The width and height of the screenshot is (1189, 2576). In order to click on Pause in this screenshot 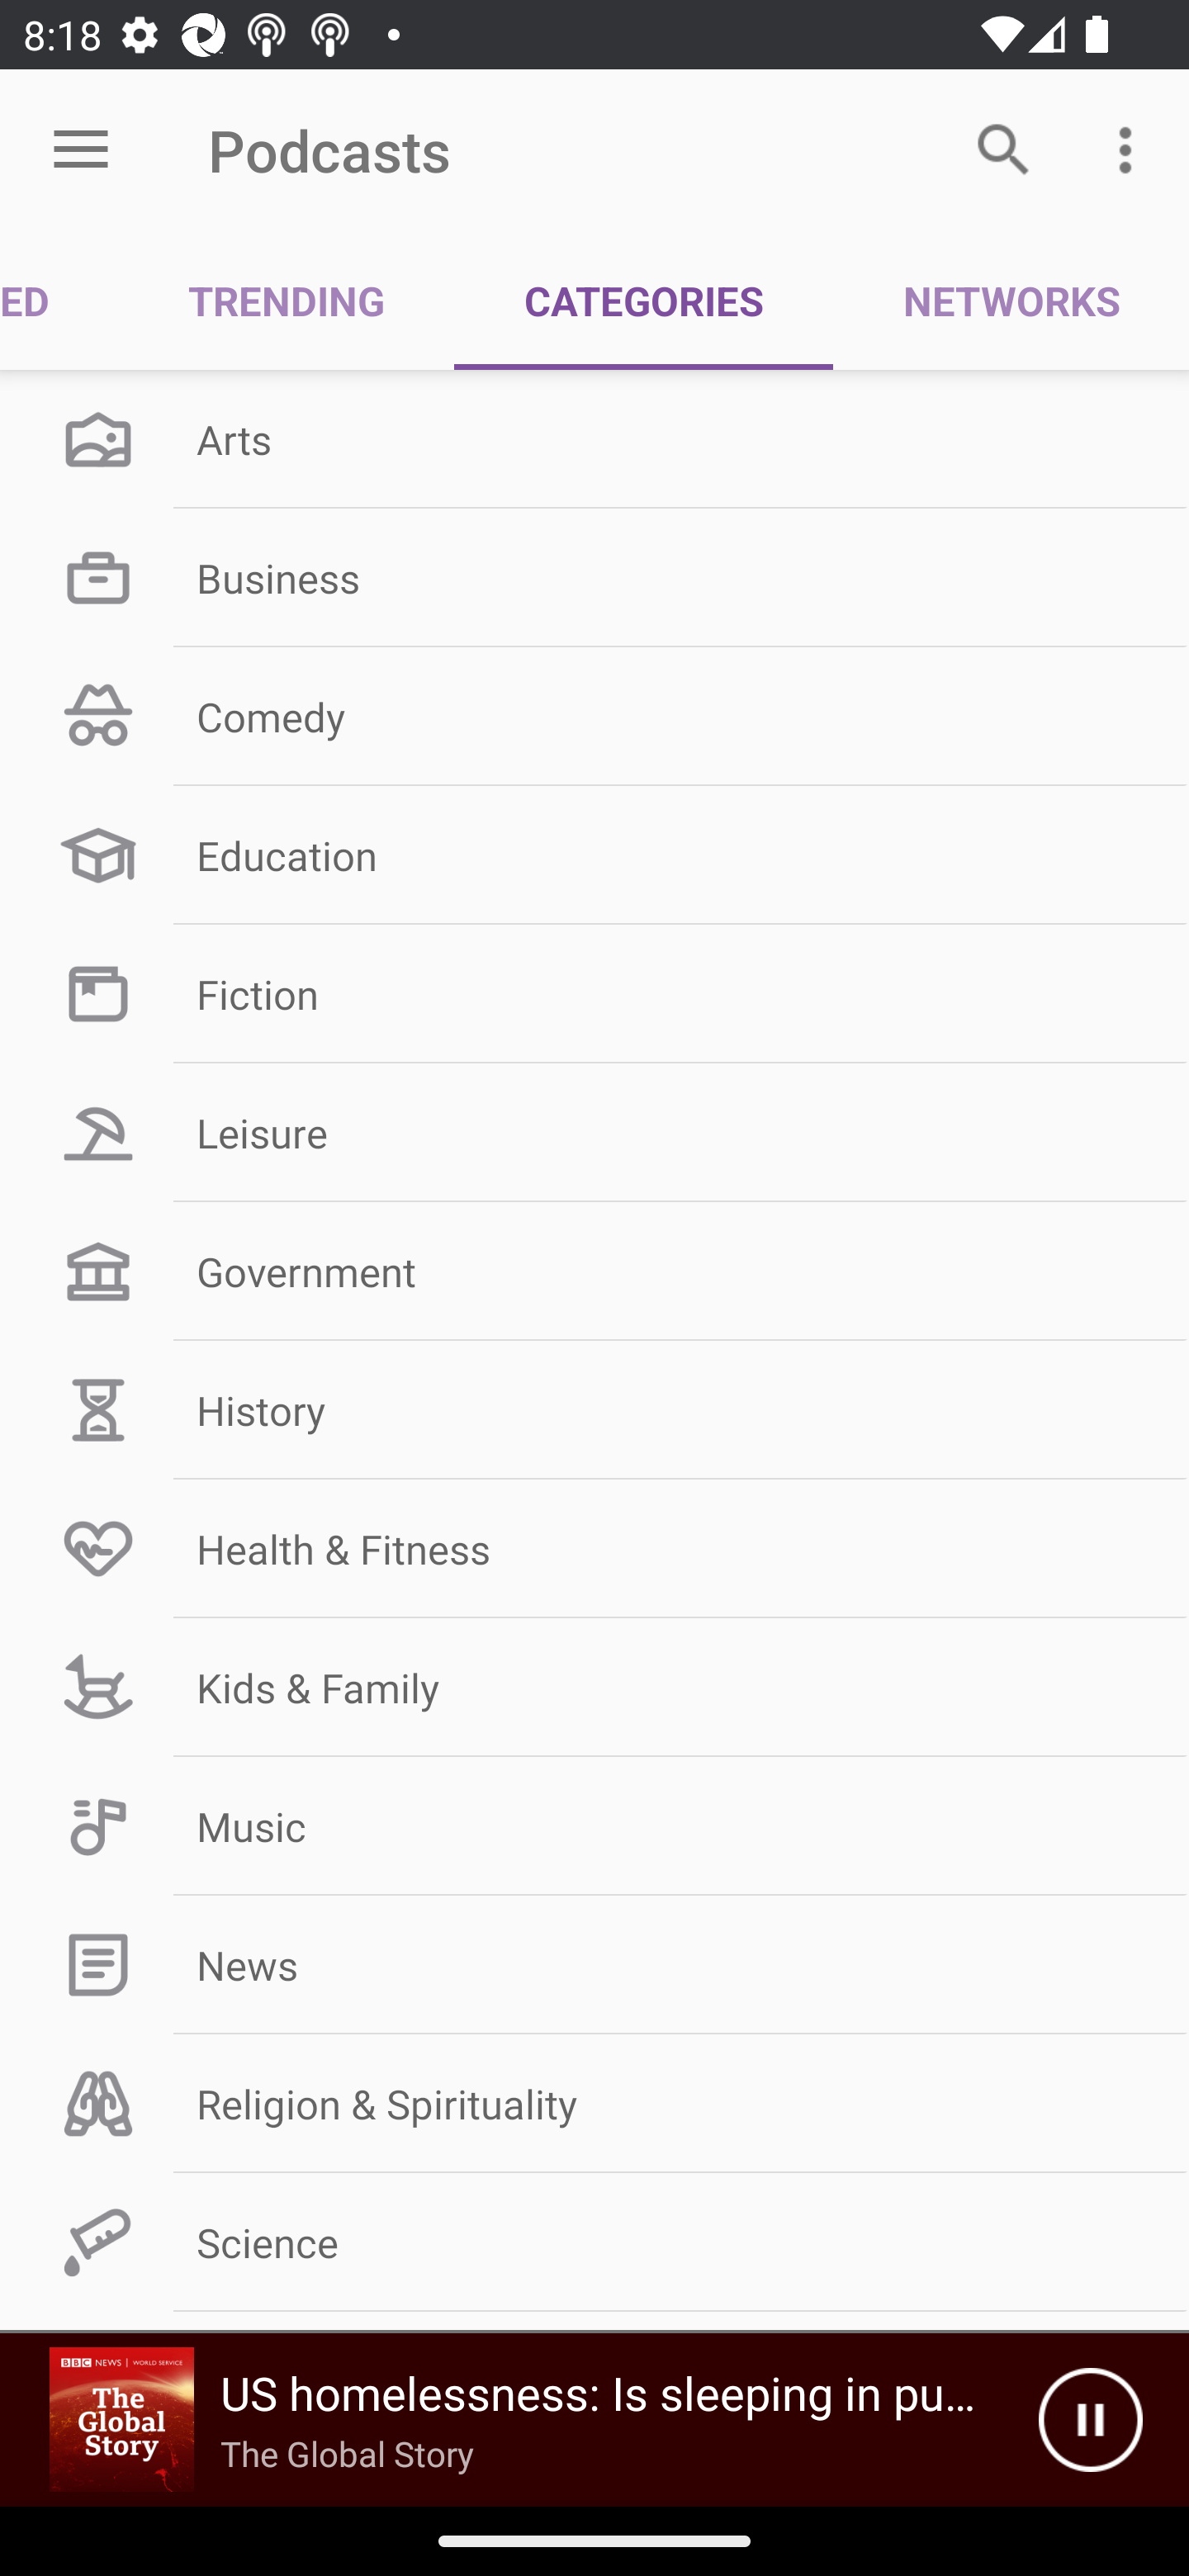, I will do `click(1090, 2420)`.